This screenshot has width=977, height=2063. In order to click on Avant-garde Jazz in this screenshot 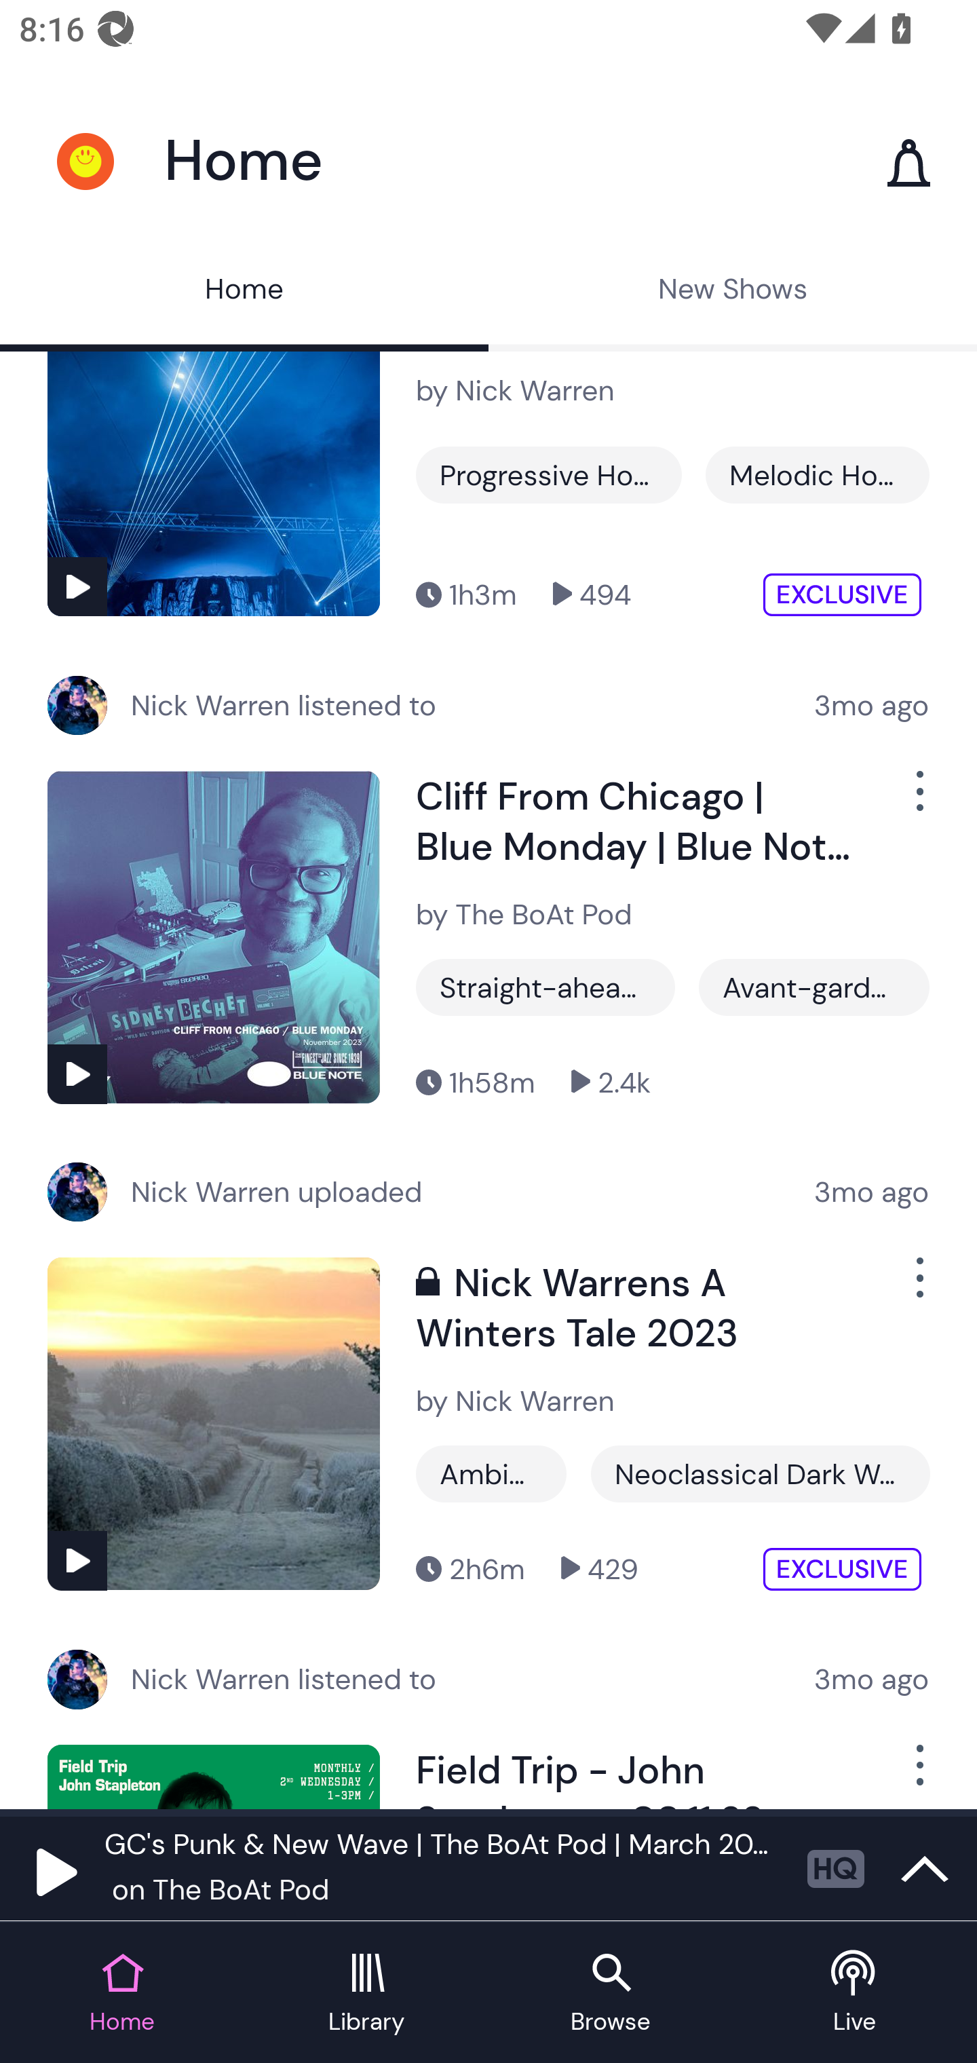, I will do `click(813, 987)`.